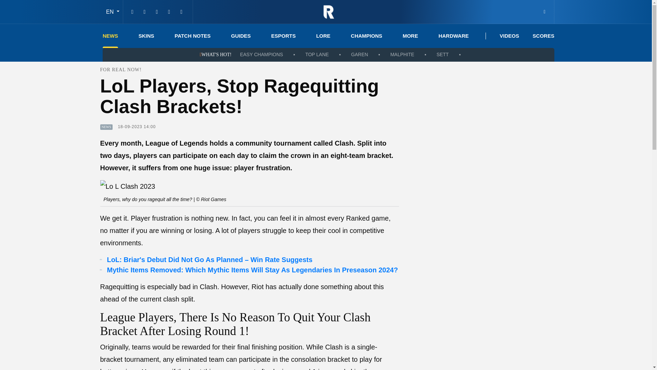 This screenshot has width=657, height=370. Describe the element at coordinates (453, 36) in the screenshot. I see `Hardware` at that location.